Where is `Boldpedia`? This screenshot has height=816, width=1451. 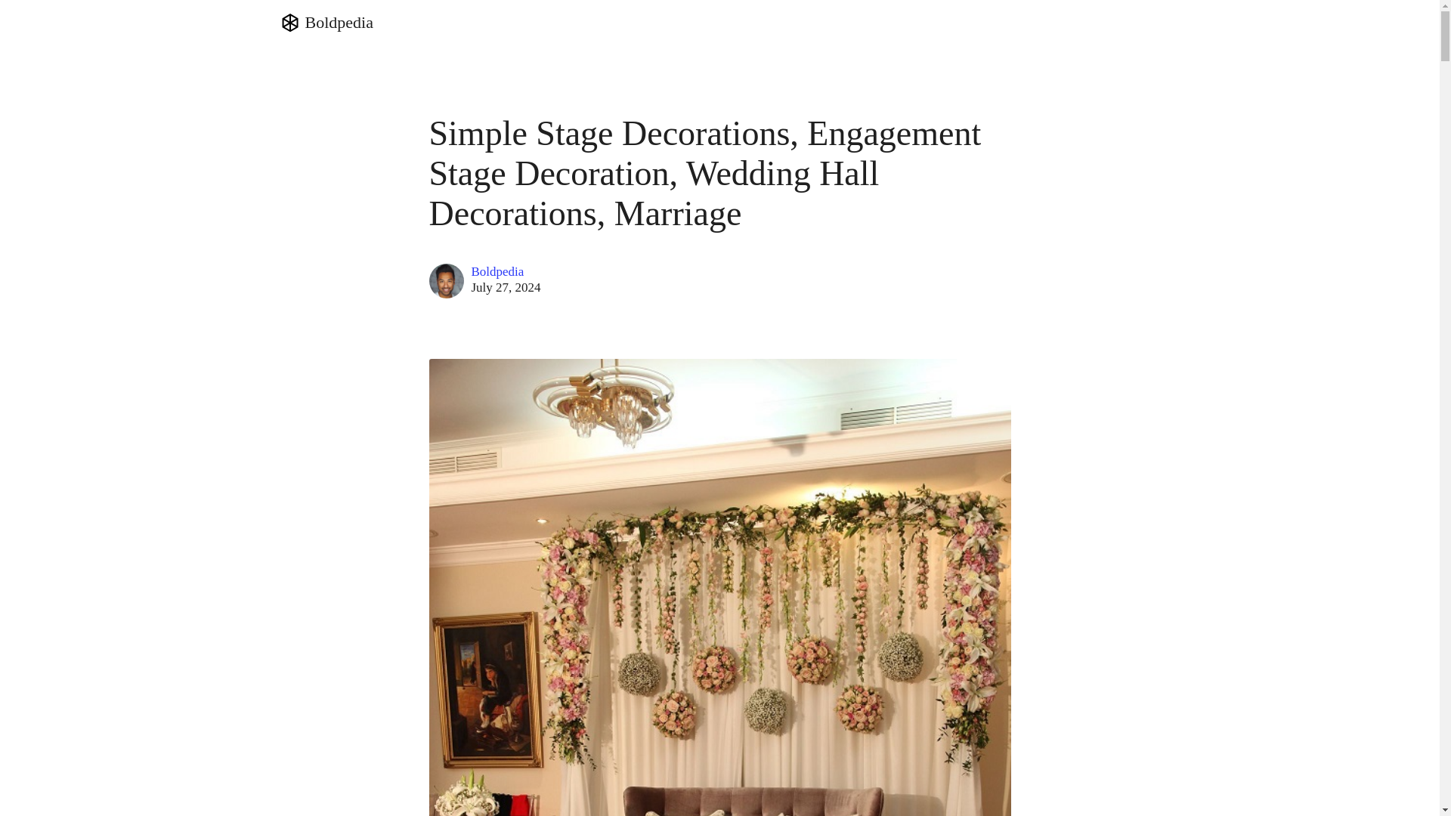 Boldpedia is located at coordinates (506, 272).